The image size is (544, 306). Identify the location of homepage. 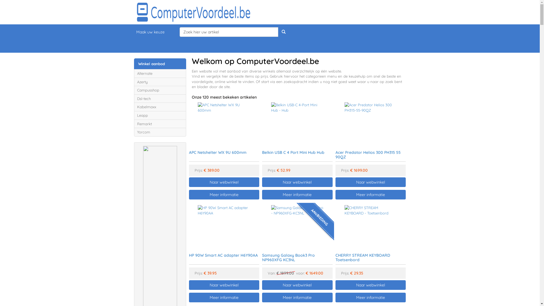
(270, 12).